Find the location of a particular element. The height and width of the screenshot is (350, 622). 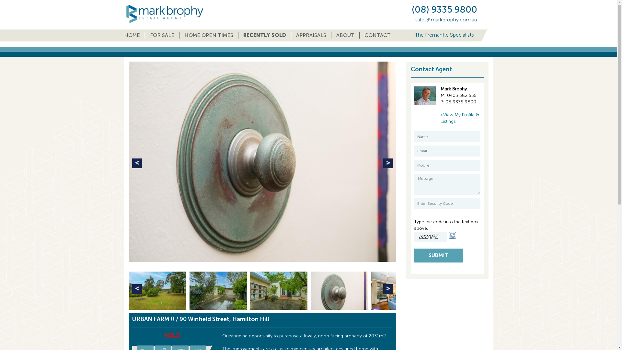

CONTACT is located at coordinates (378, 35).